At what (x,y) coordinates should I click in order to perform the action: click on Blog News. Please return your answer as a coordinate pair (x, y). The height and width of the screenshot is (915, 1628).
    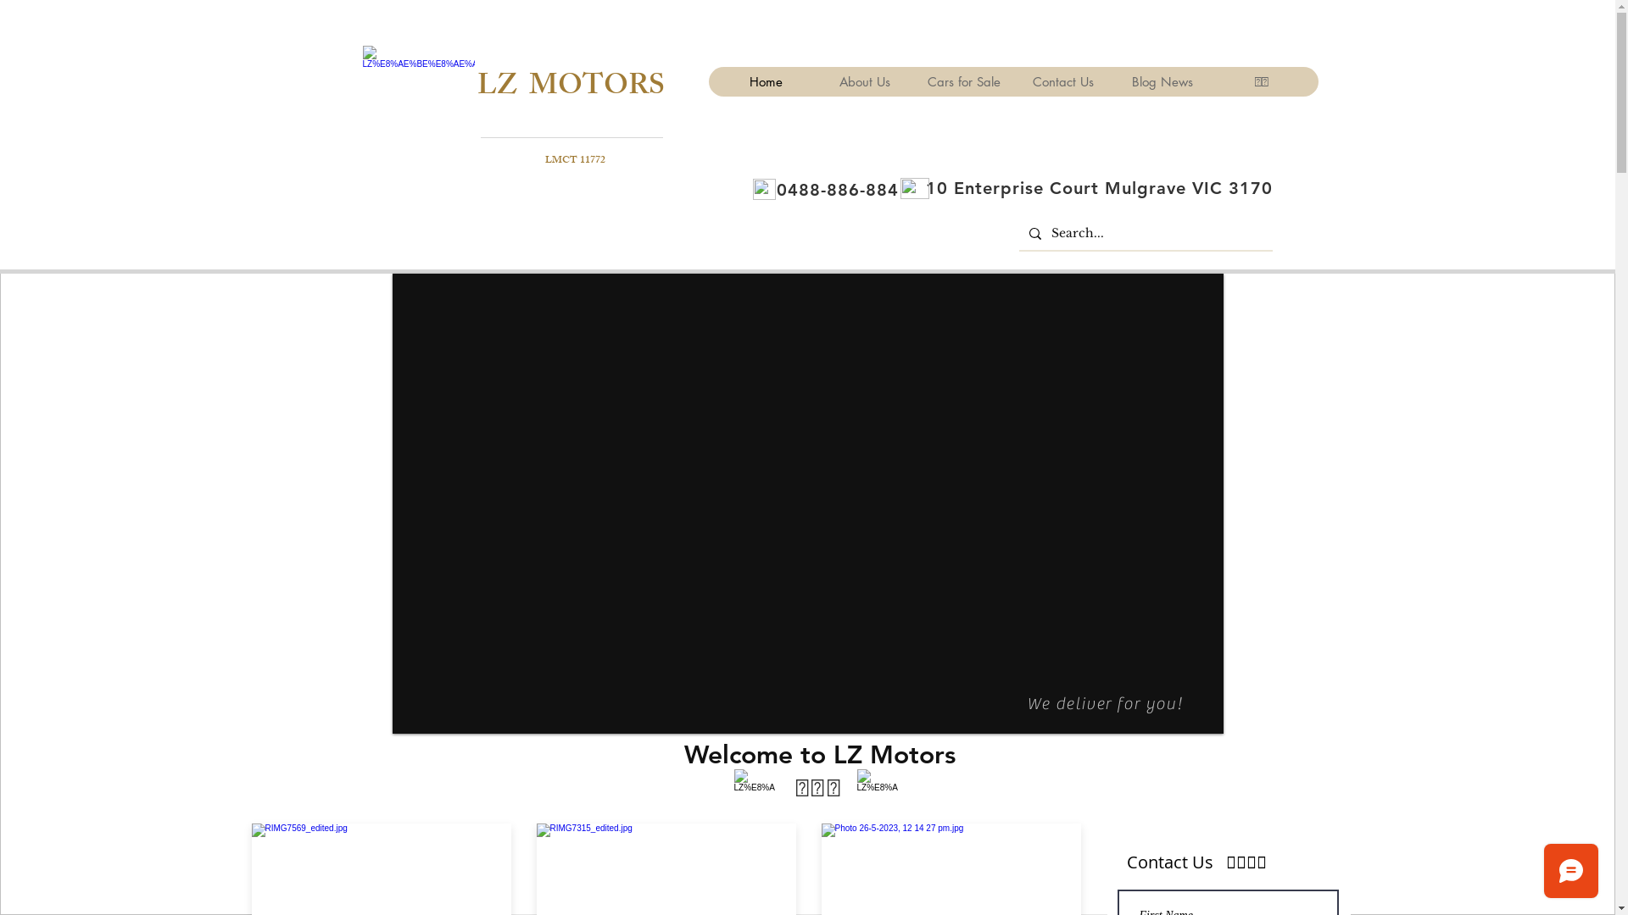
    Looking at the image, I should click on (1162, 81).